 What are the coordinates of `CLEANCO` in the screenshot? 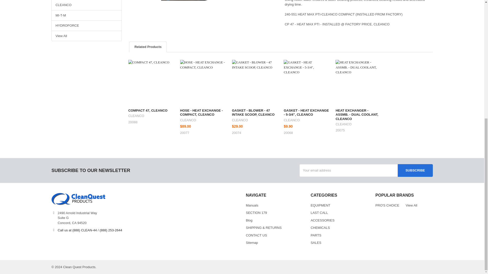 It's located at (86, 5).